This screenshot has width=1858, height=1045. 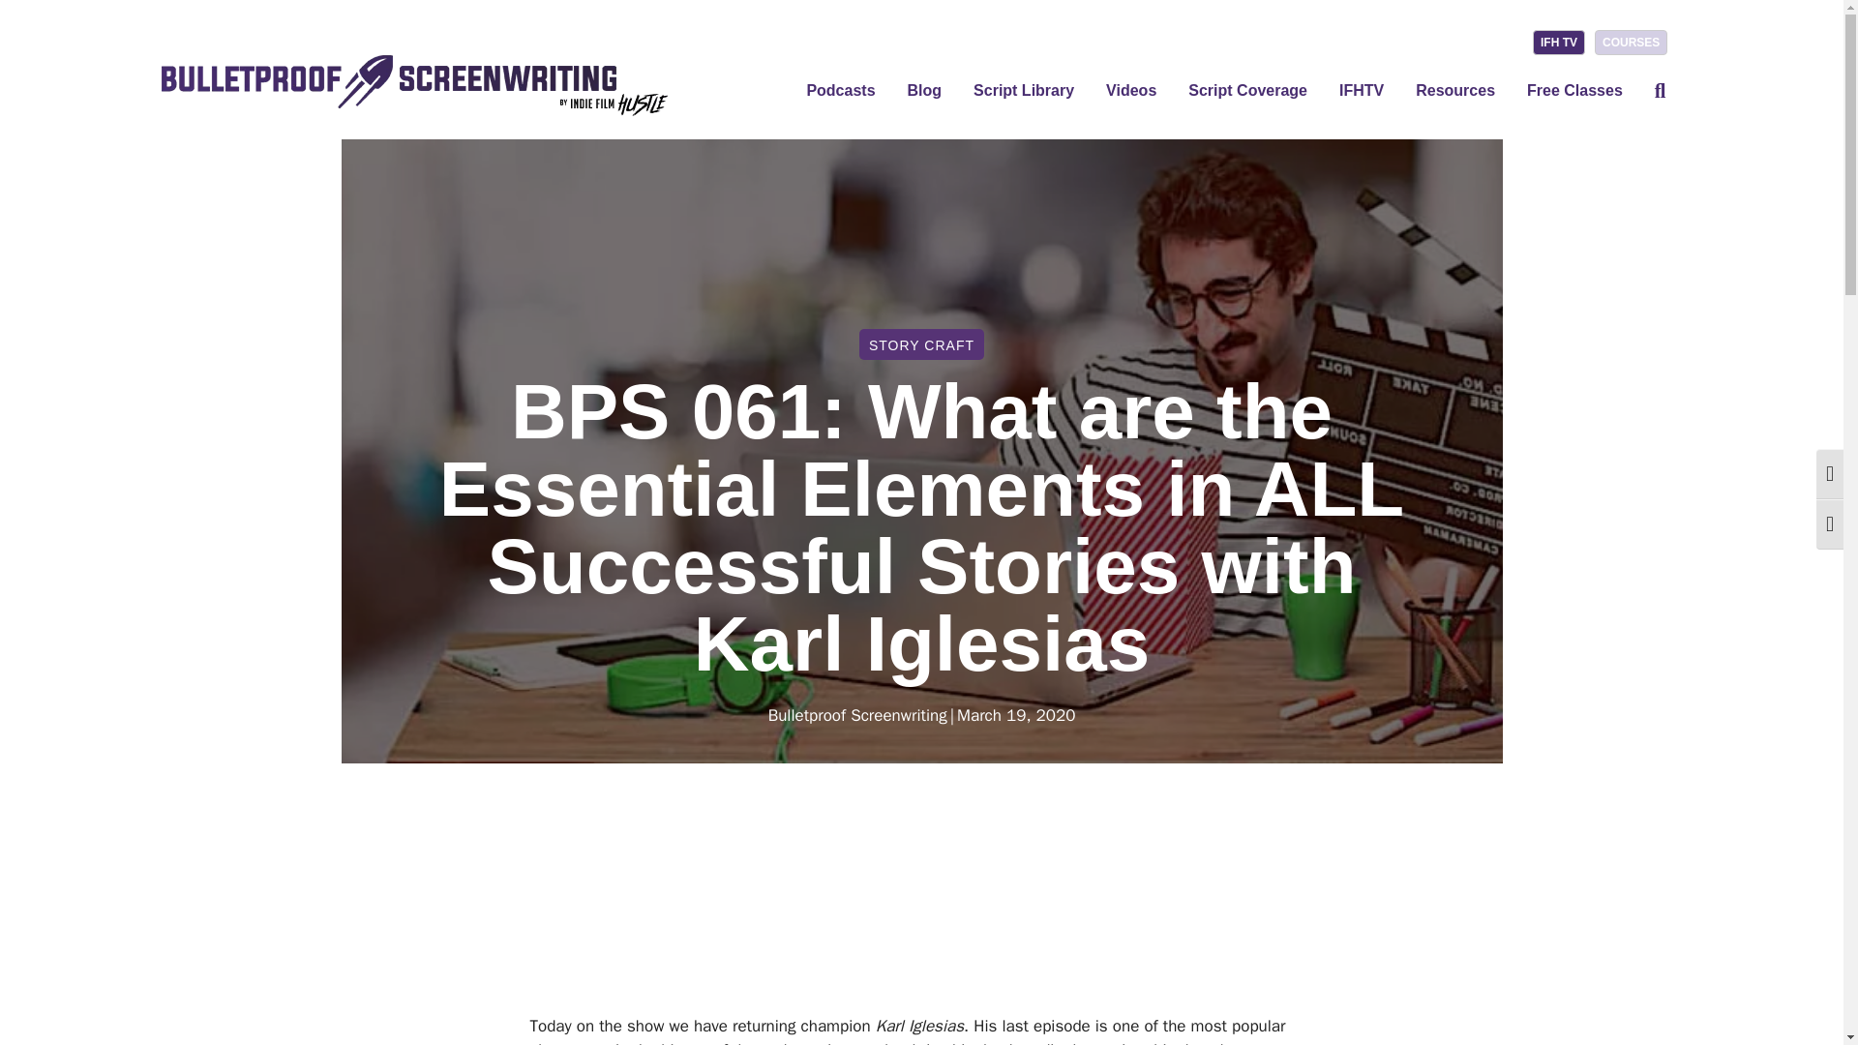 I want to click on IFHTV, so click(x=1361, y=92).